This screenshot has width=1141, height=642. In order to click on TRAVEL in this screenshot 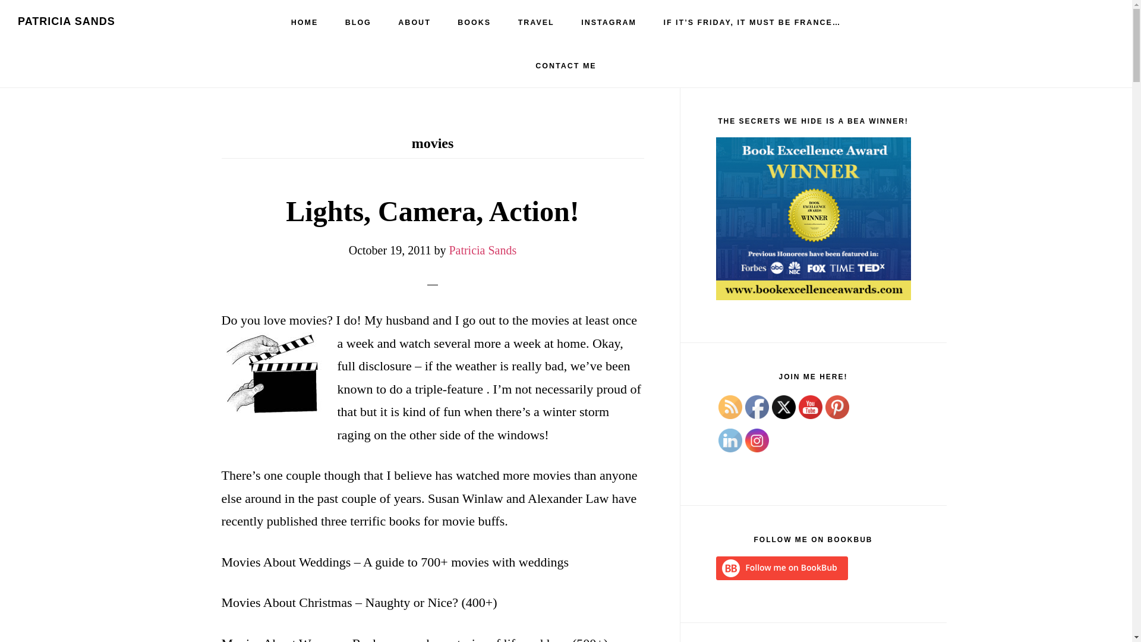, I will do `click(536, 23)`.